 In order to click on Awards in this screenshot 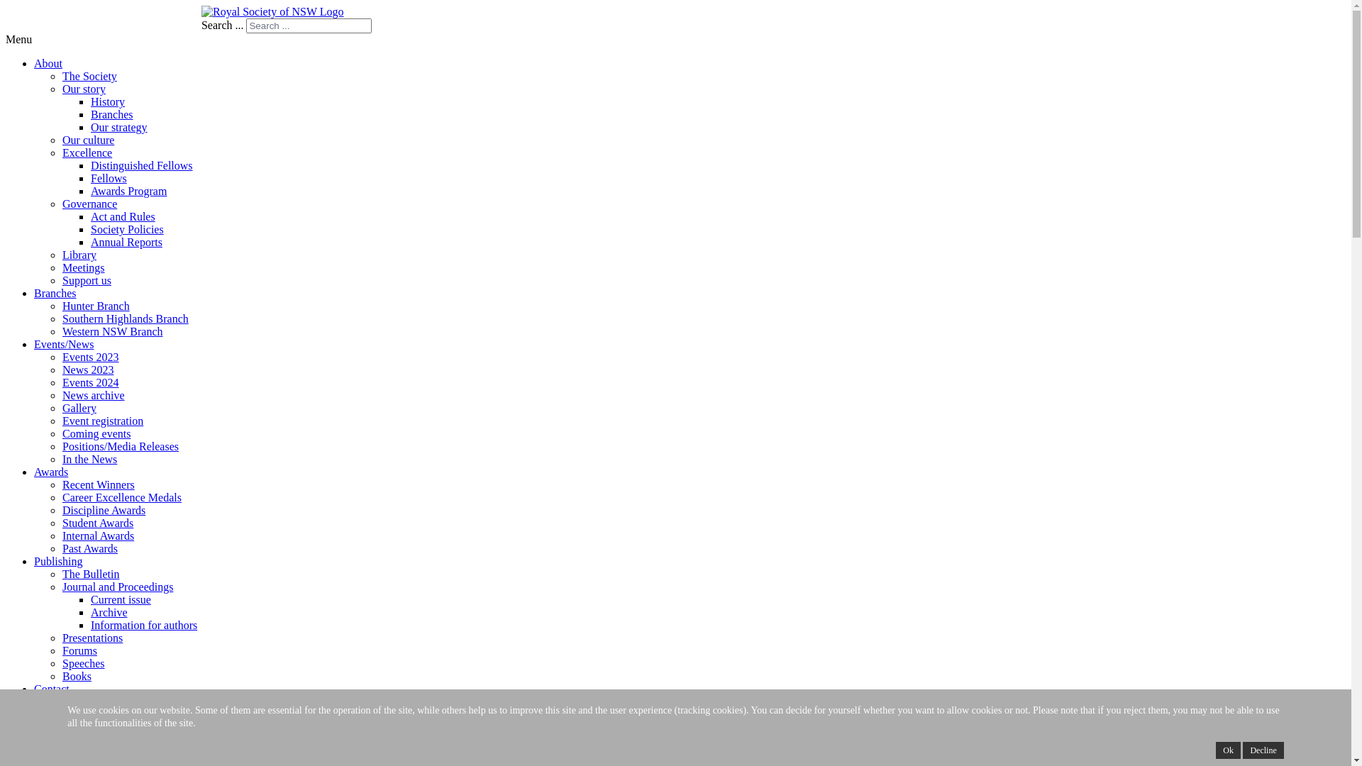, I will do `click(51, 472)`.